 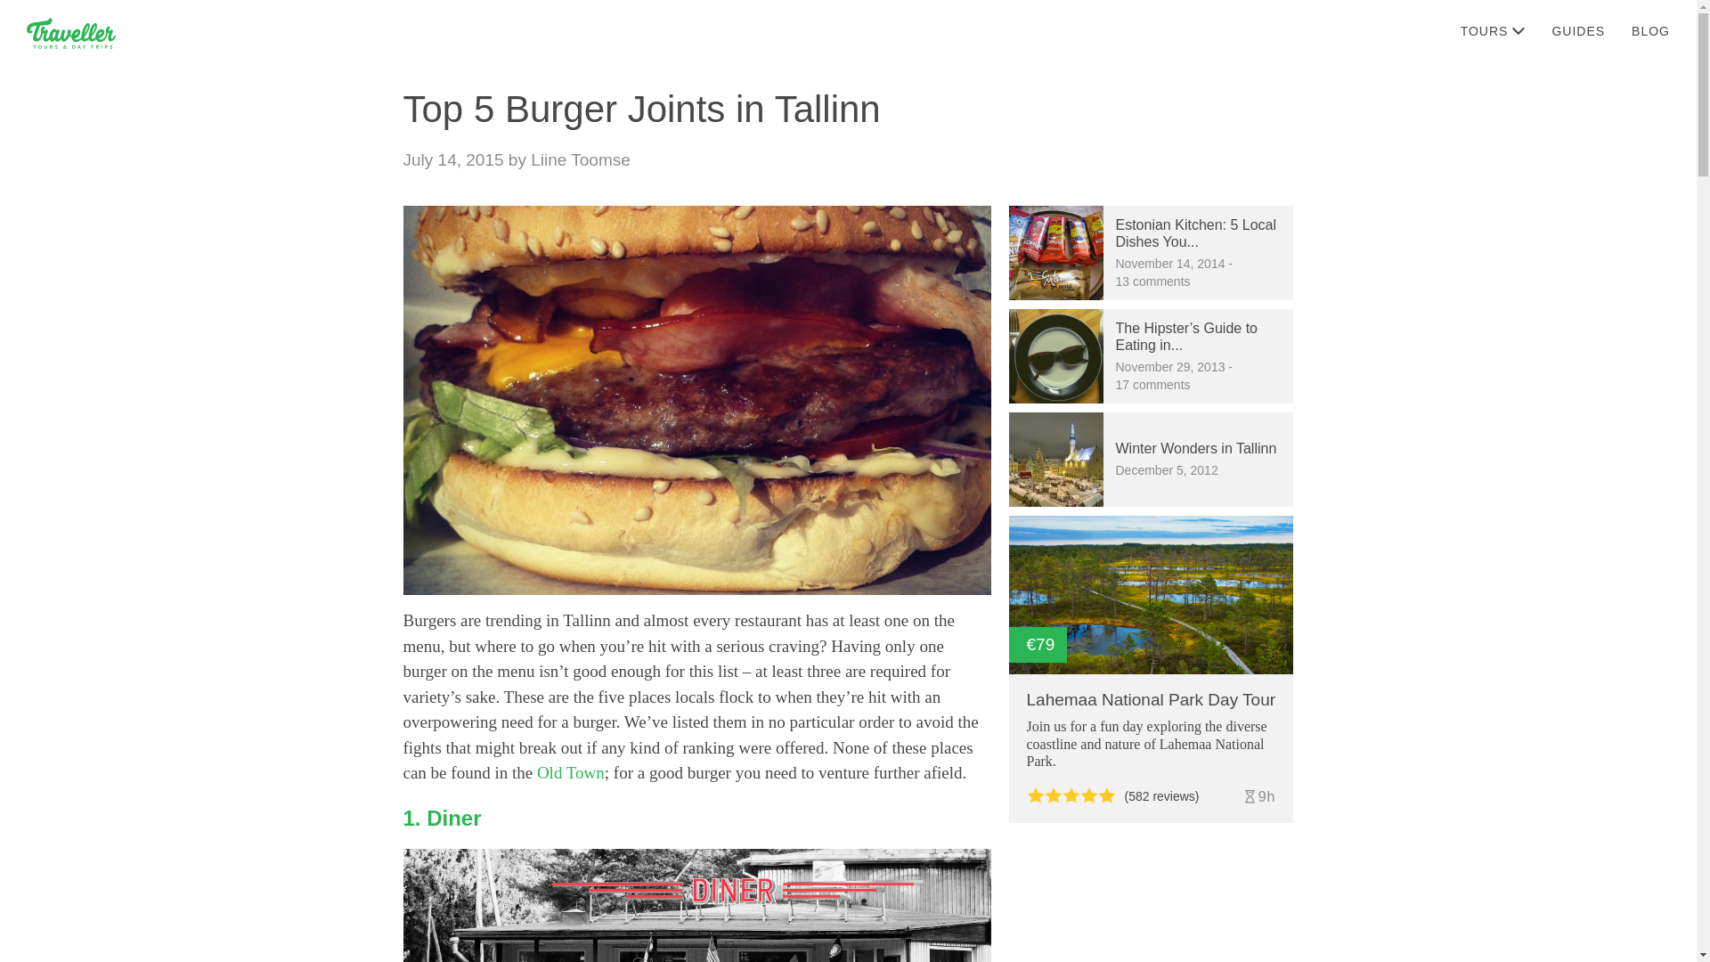 What do you see at coordinates (1649, 30) in the screenshot?
I see `Blog` at bounding box center [1649, 30].